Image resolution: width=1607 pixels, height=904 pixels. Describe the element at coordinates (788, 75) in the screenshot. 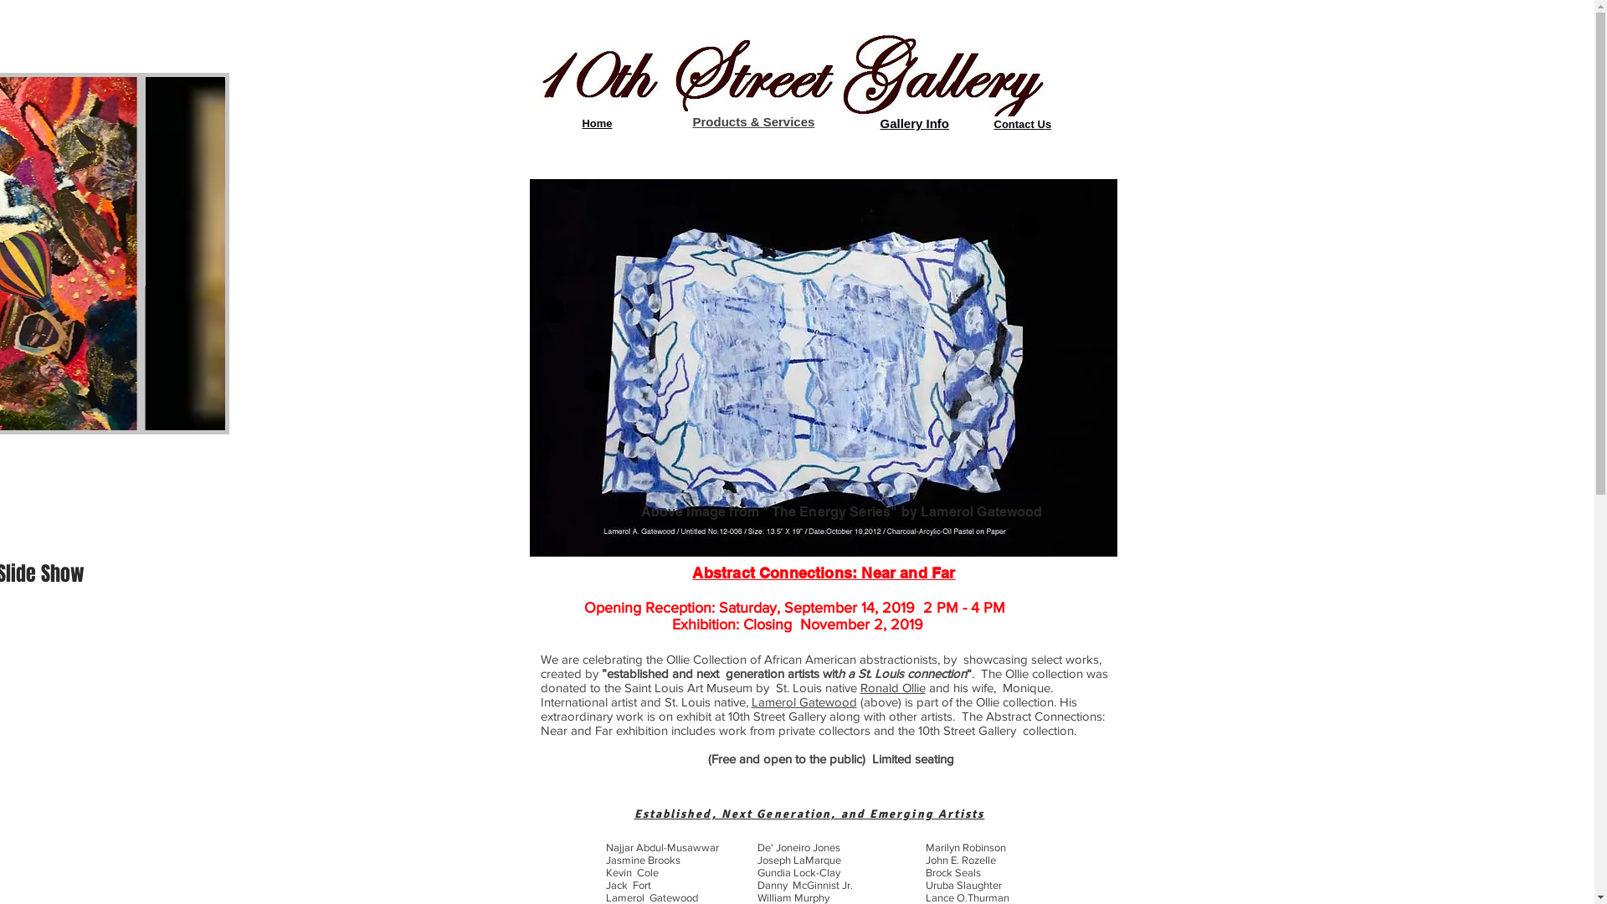

I see `10streetlettering.png` at that location.